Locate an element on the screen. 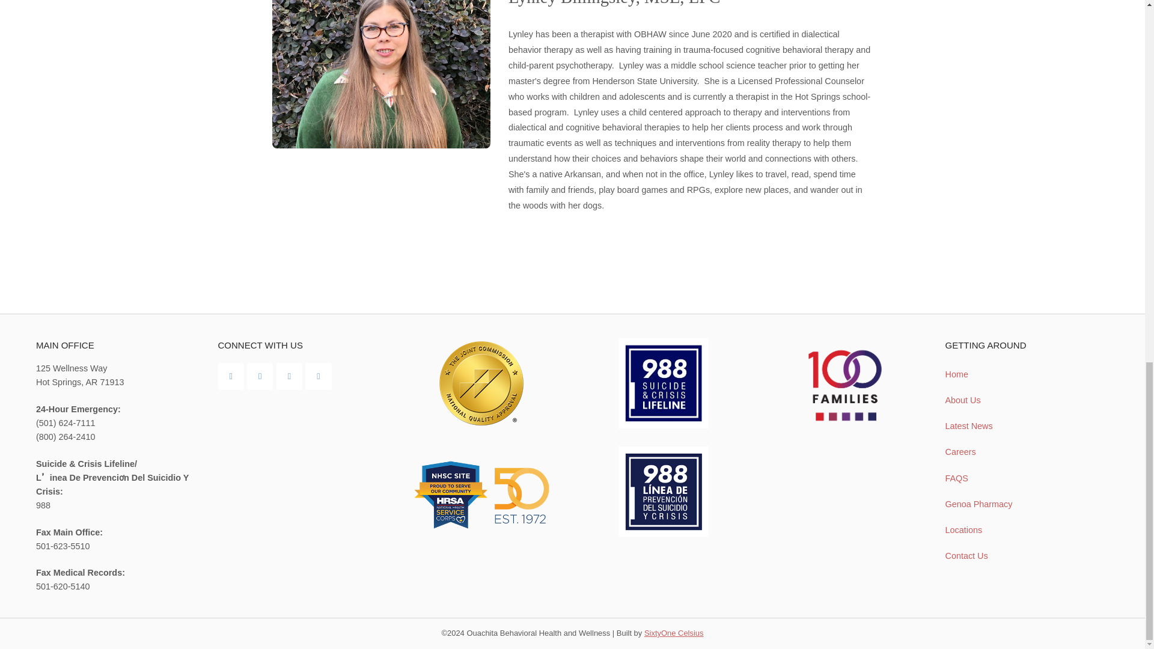 This screenshot has width=1154, height=649. Ouachita Behavioral Health and Wellness on Instagram is located at coordinates (290, 376).